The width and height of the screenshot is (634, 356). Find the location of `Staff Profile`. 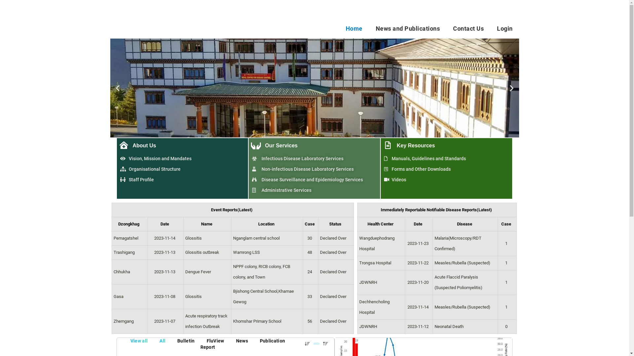

Staff Profile is located at coordinates (183, 180).